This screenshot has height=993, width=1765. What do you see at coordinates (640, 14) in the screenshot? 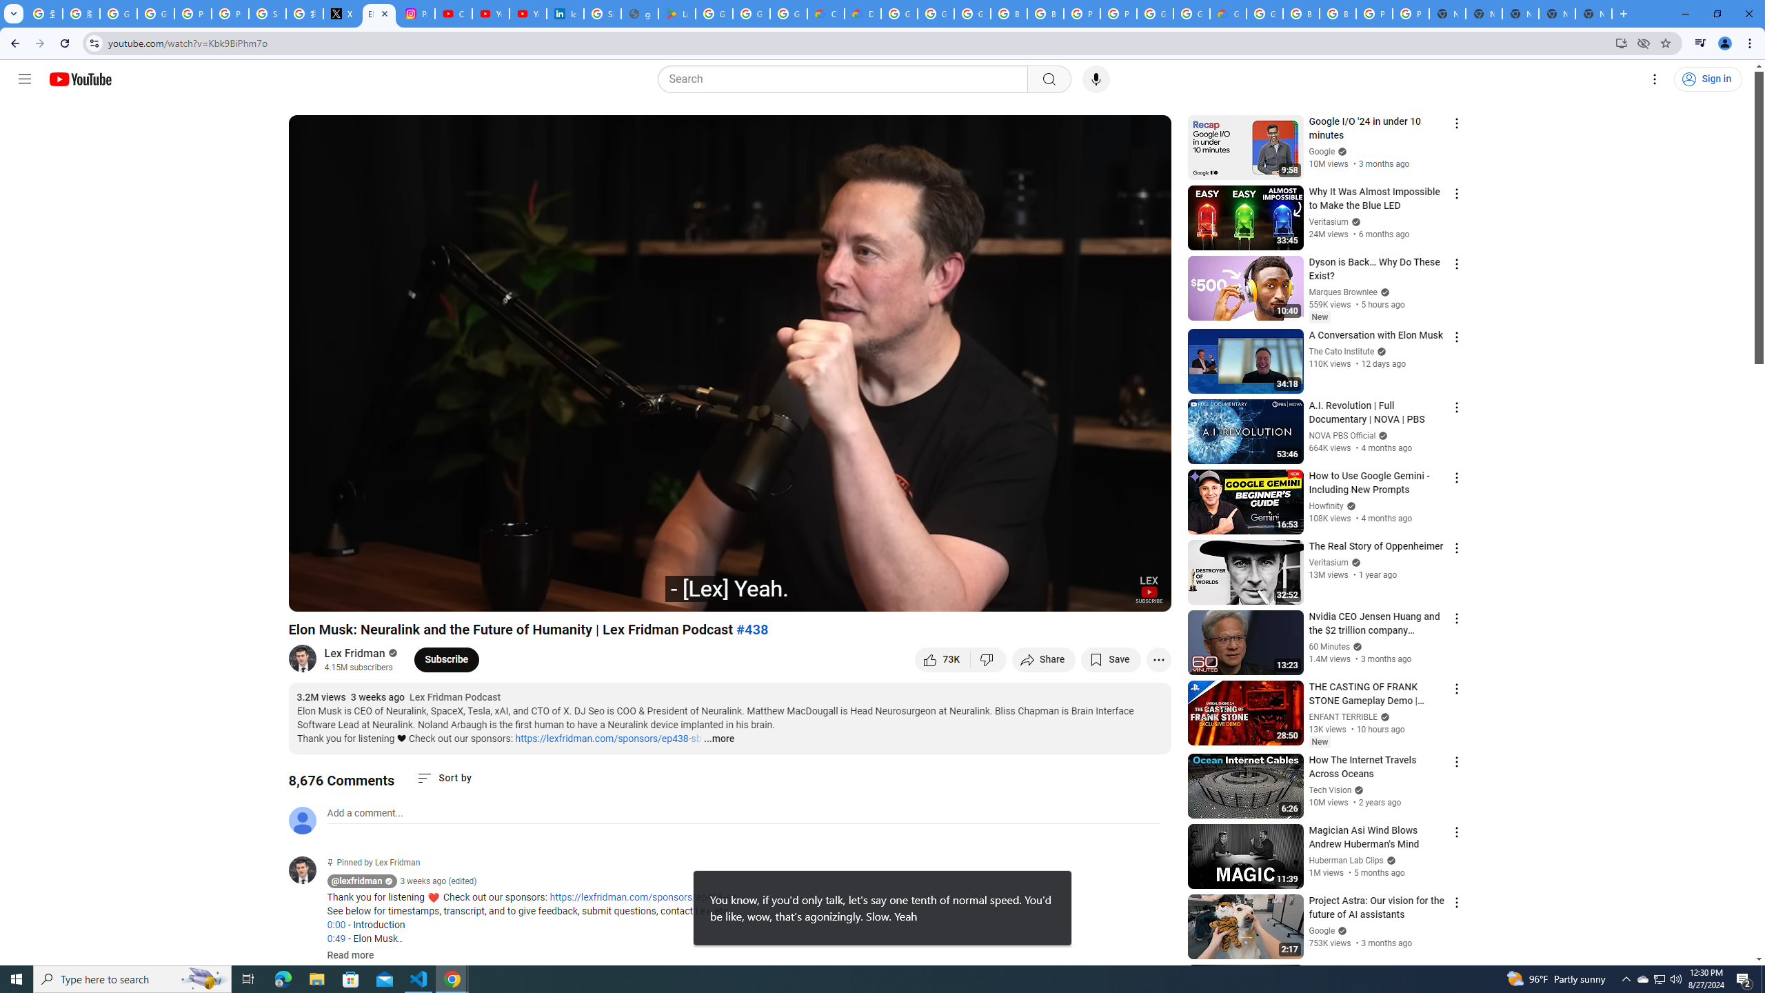
I see `google_privacy_policy_en.pdf` at bounding box center [640, 14].